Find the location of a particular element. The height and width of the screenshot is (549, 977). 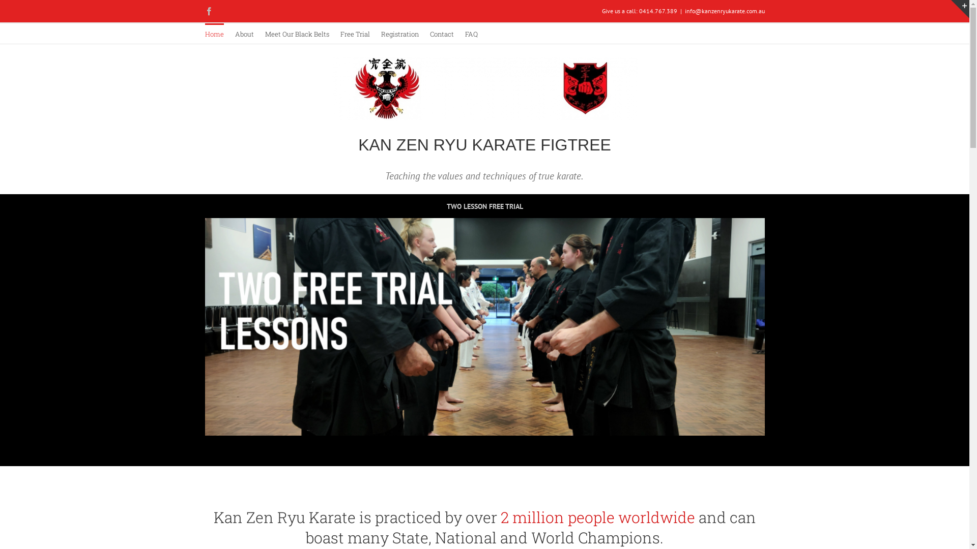

Free Trial is located at coordinates (355, 34).